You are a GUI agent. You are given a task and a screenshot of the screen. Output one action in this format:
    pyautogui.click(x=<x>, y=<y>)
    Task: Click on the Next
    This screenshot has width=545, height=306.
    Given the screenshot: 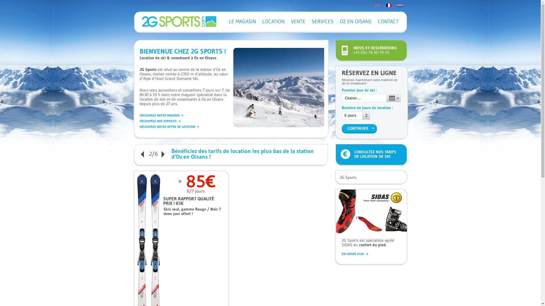 What is the action you would take?
    pyautogui.click(x=163, y=154)
    